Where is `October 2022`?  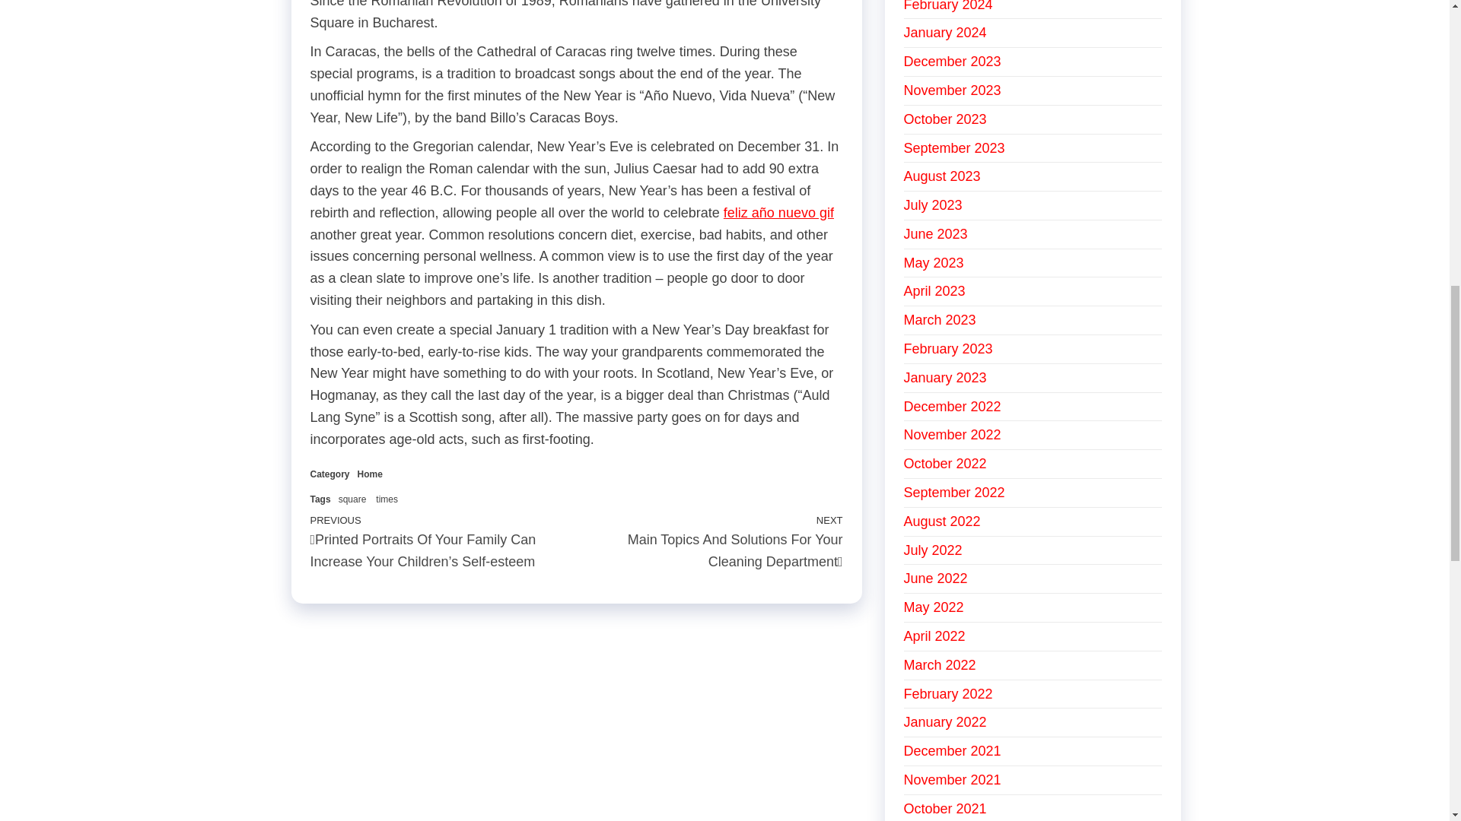 October 2022 is located at coordinates (945, 464).